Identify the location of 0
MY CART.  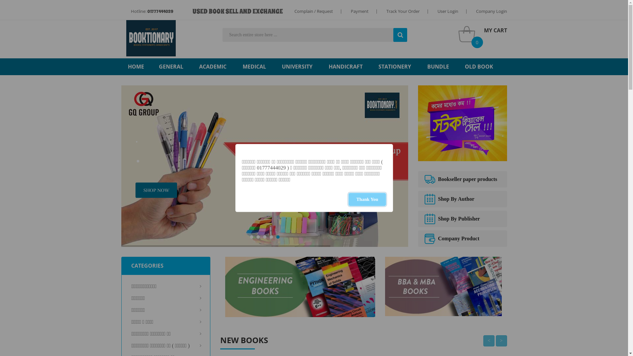
(483, 34).